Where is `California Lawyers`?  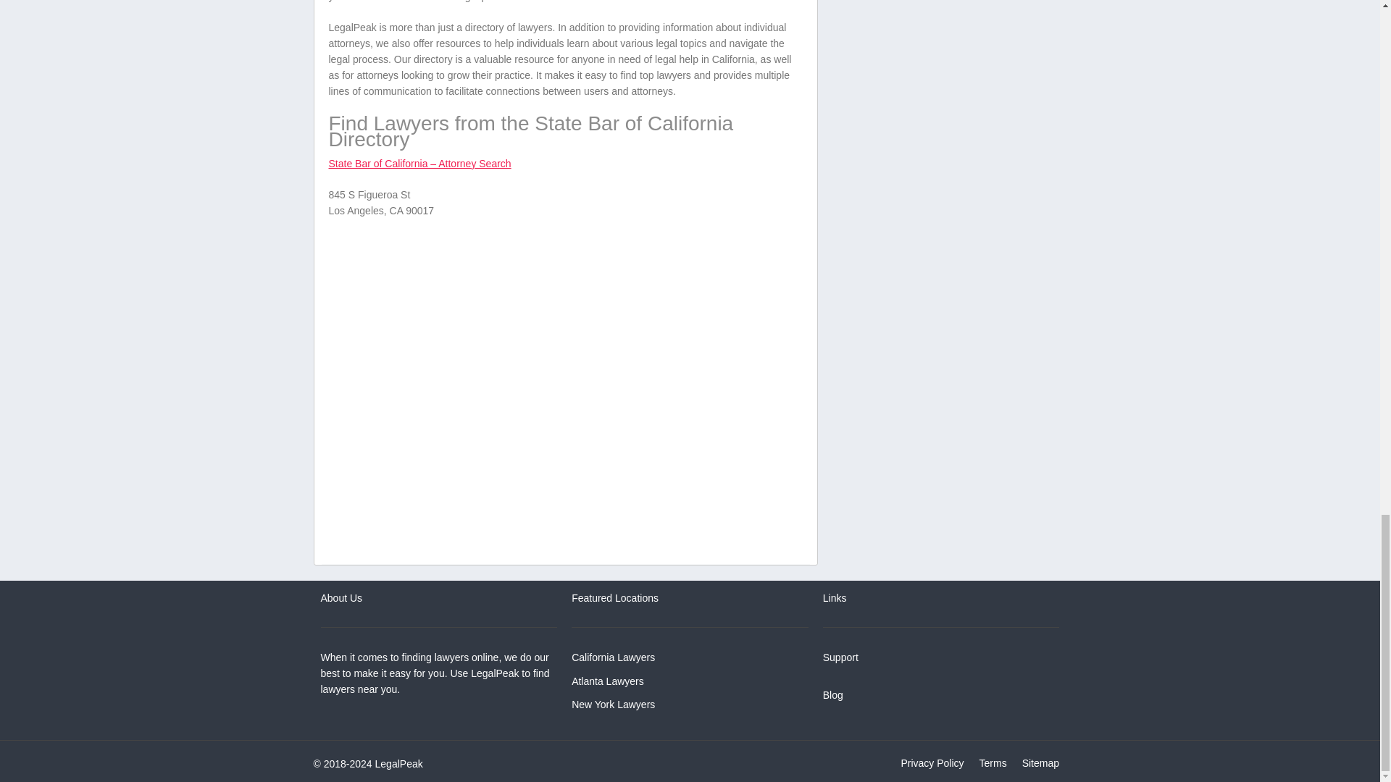 California Lawyers is located at coordinates (613, 657).